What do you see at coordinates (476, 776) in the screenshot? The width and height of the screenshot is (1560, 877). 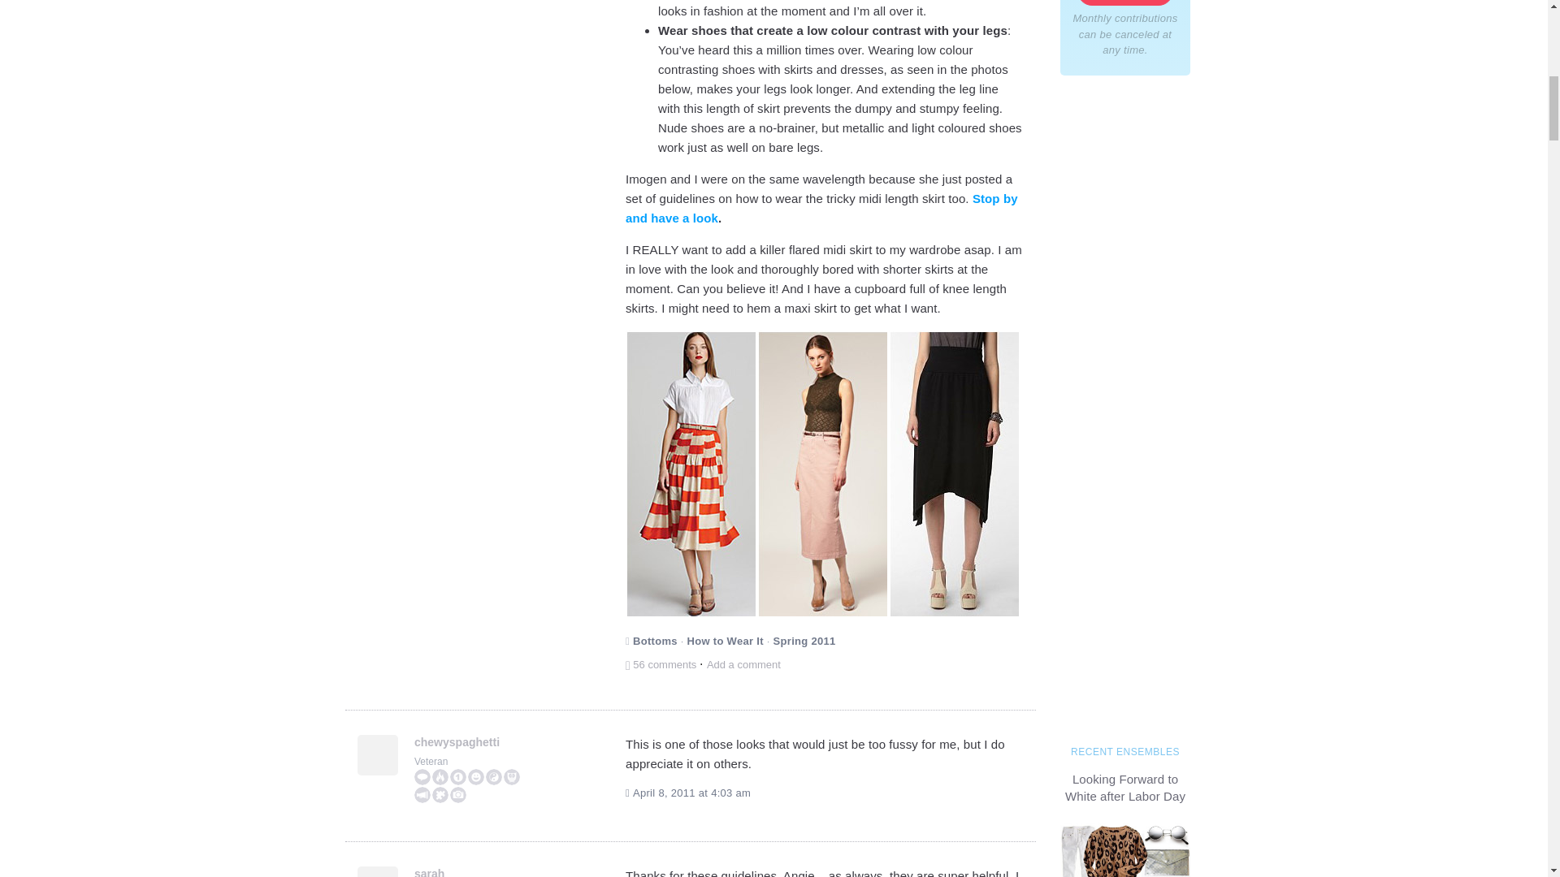 I see `Comedian` at bounding box center [476, 776].